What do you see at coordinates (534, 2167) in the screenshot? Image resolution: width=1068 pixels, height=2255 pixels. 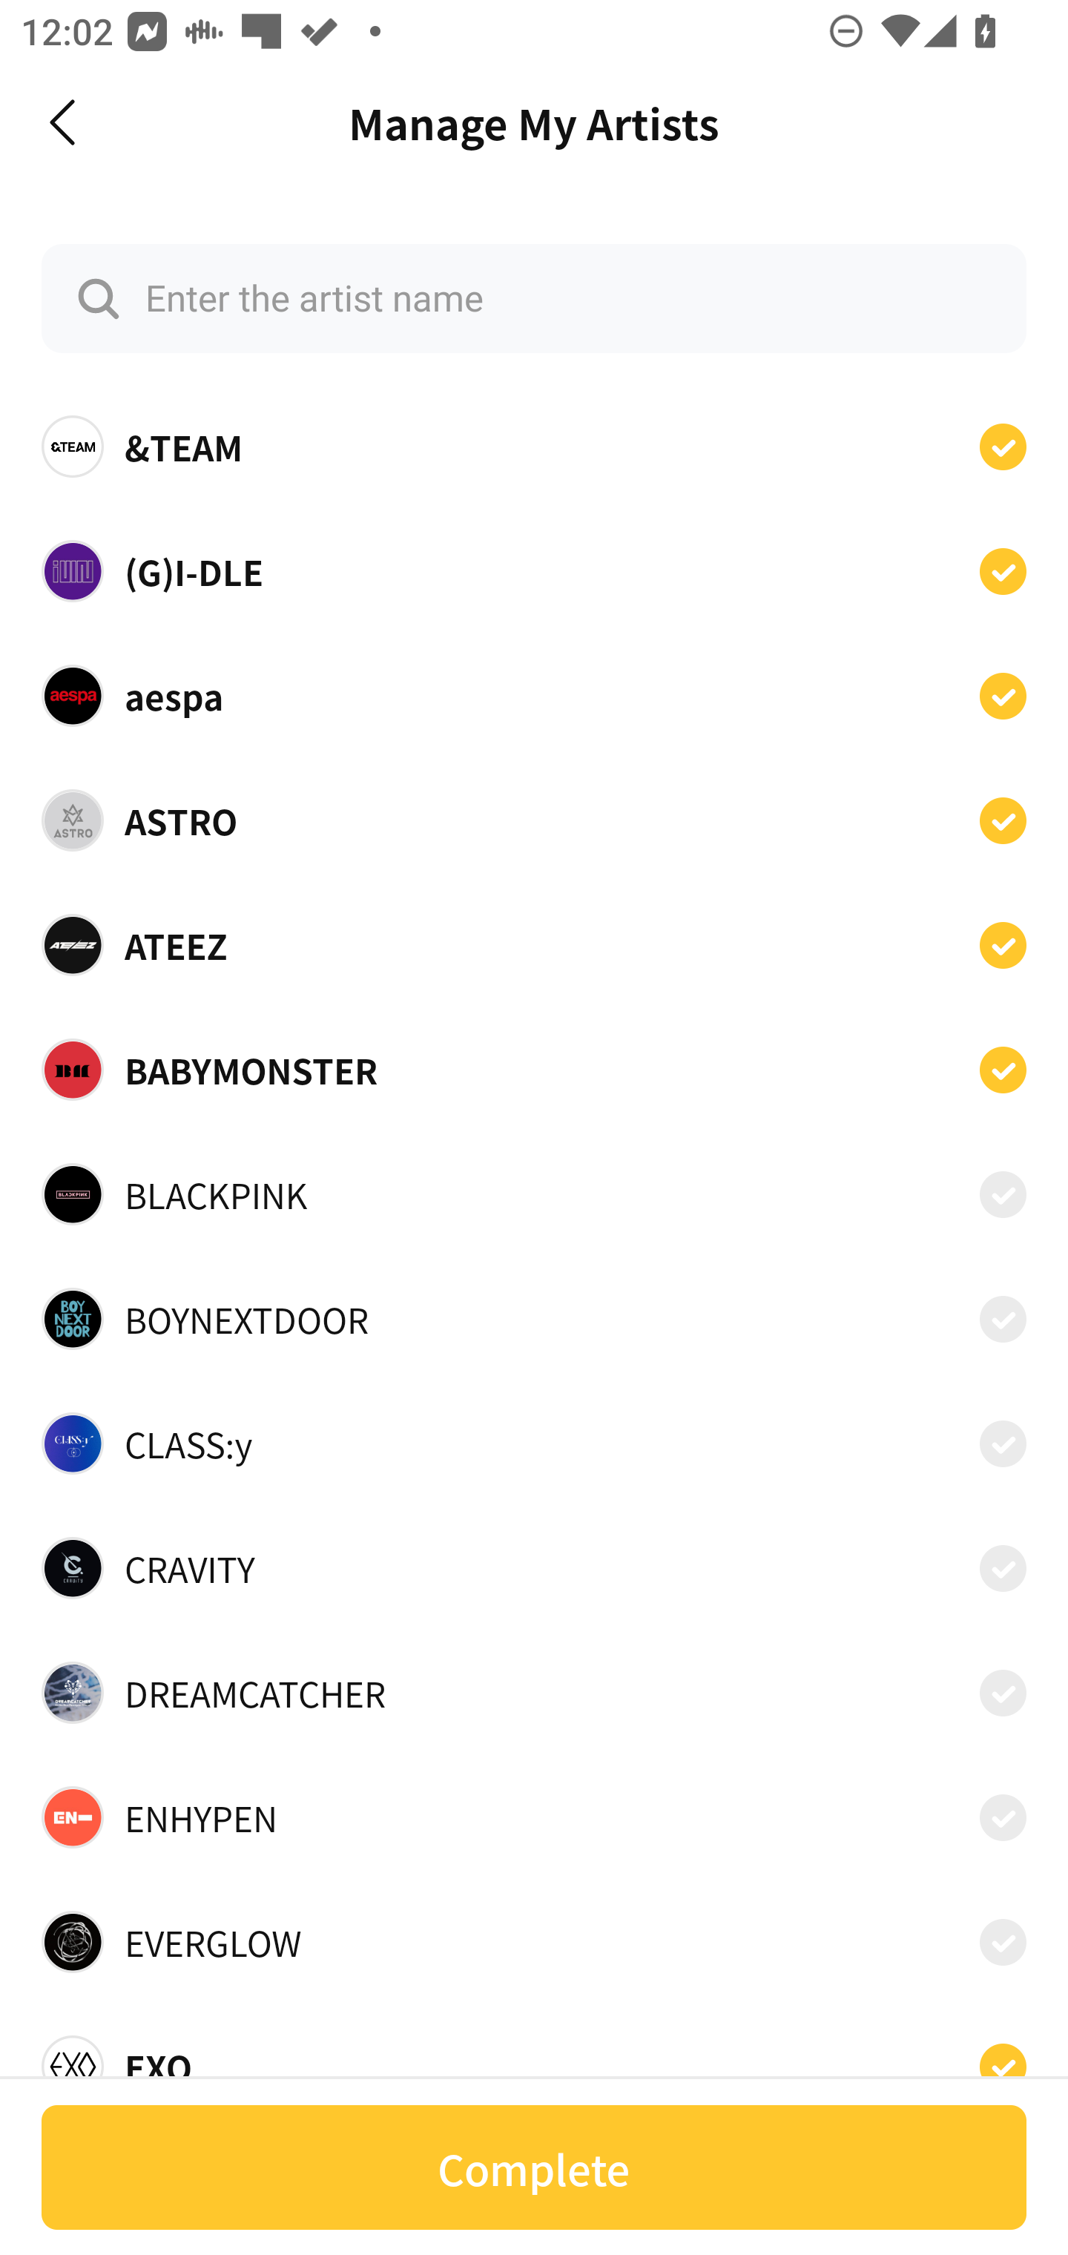 I see `Complete` at bounding box center [534, 2167].